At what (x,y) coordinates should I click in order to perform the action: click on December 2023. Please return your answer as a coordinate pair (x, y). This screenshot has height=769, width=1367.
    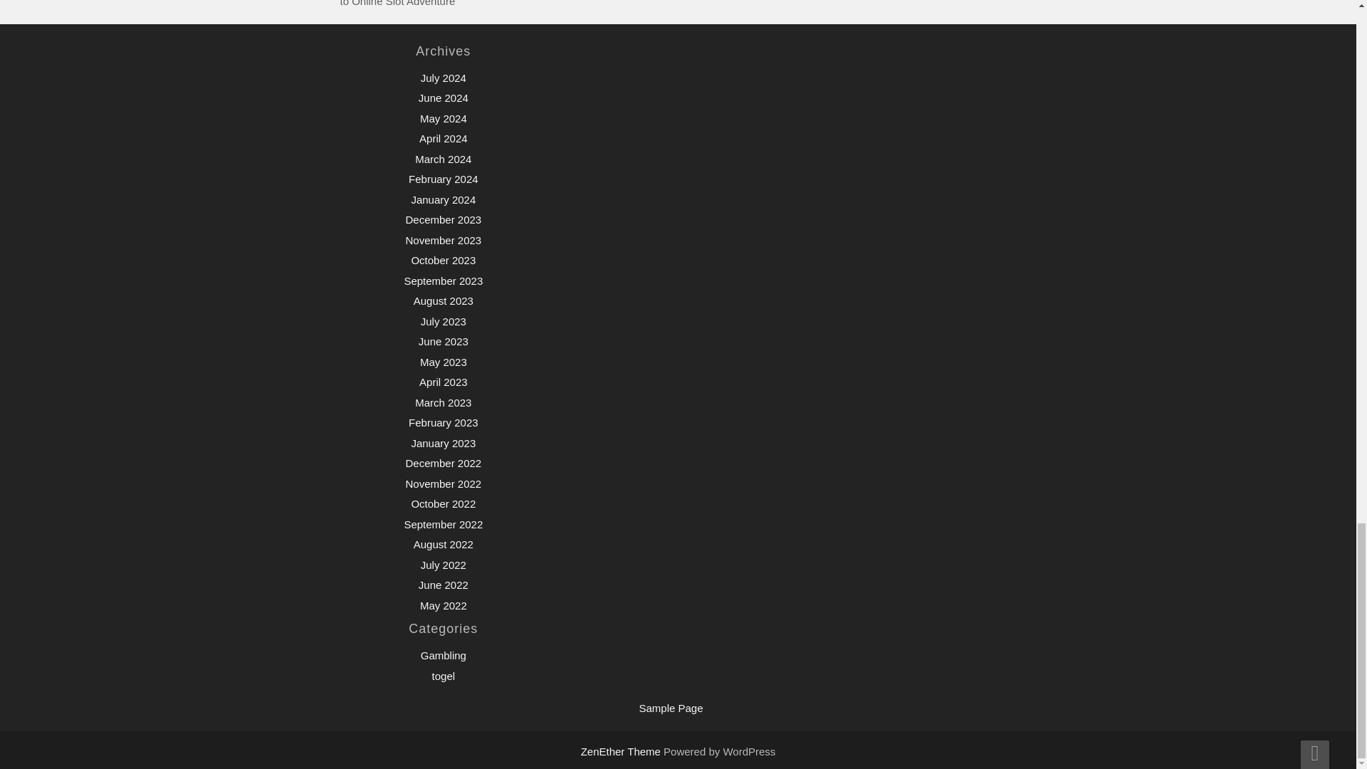
    Looking at the image, I should click on (443, 219).